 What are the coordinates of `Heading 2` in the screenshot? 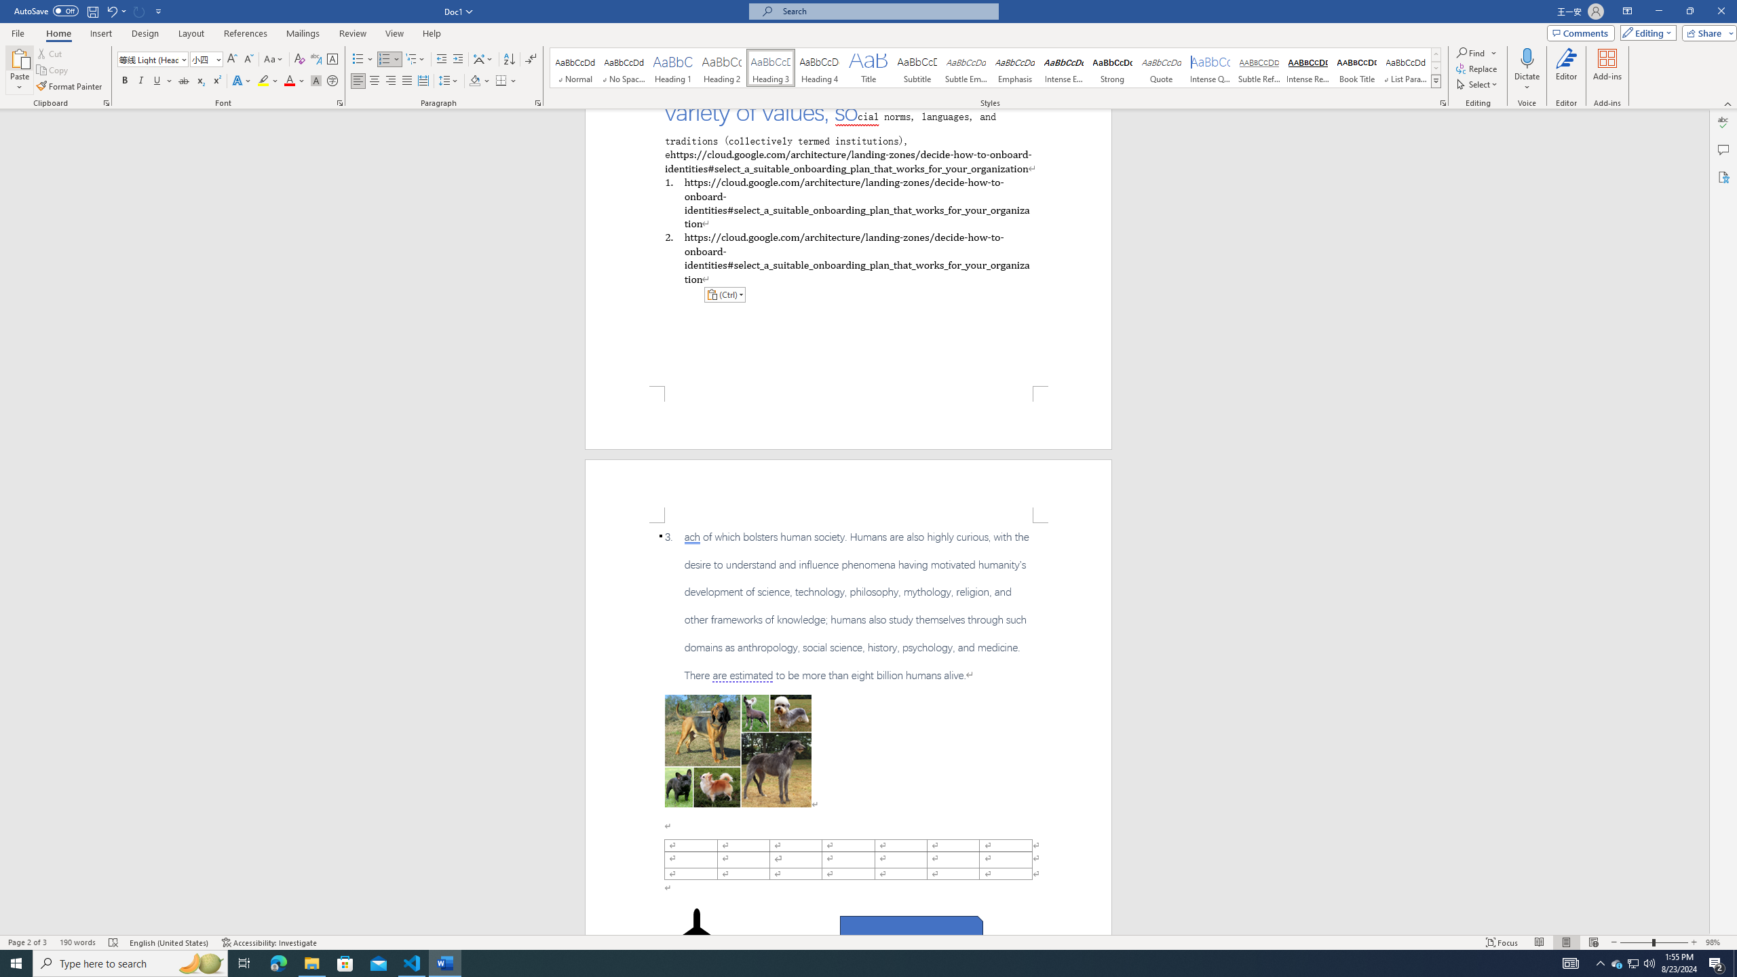 It's located at (722, 68).